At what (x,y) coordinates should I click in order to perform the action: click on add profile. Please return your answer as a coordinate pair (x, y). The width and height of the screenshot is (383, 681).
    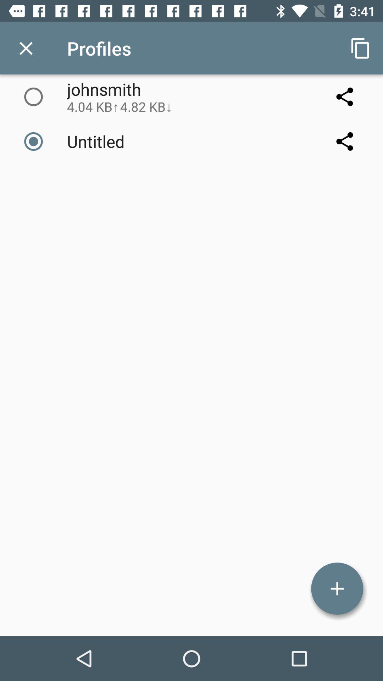
    Looking at the image, I should click on (337, 589).